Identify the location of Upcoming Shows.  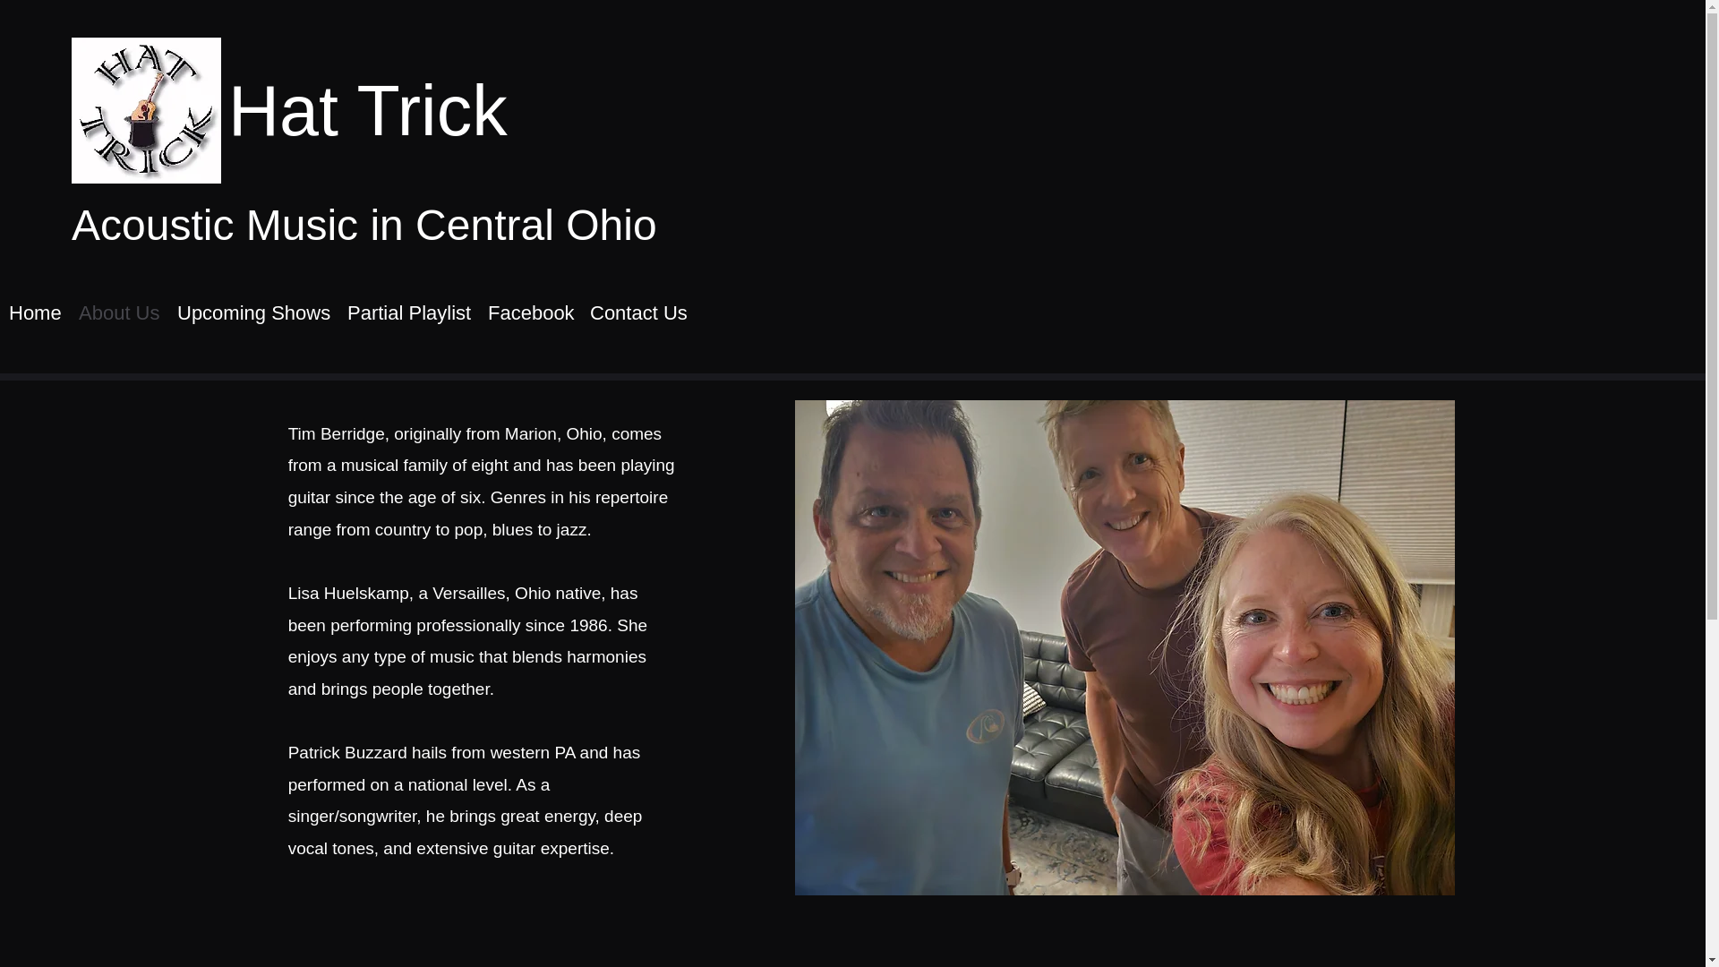
(253, 312).